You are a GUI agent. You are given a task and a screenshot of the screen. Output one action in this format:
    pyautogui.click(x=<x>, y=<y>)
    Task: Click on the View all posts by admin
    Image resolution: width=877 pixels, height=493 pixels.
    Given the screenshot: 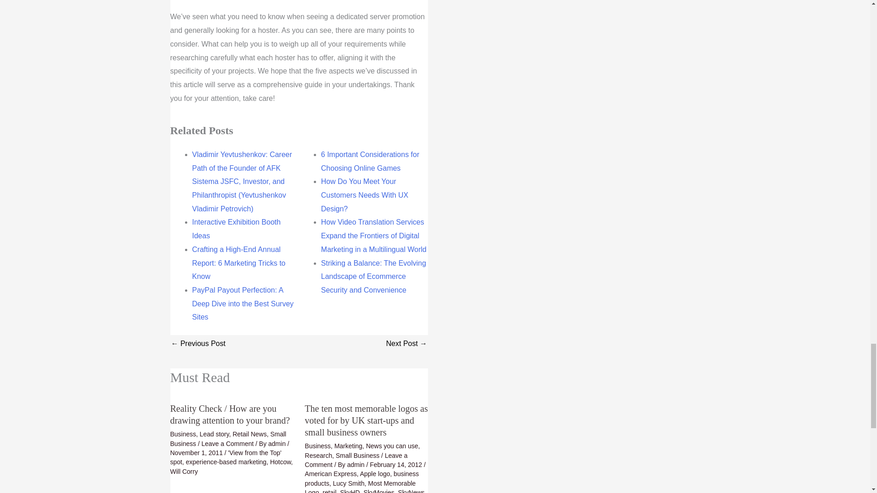 What is the action you would take?
    pyautogui.click(x=278, y=444)
    